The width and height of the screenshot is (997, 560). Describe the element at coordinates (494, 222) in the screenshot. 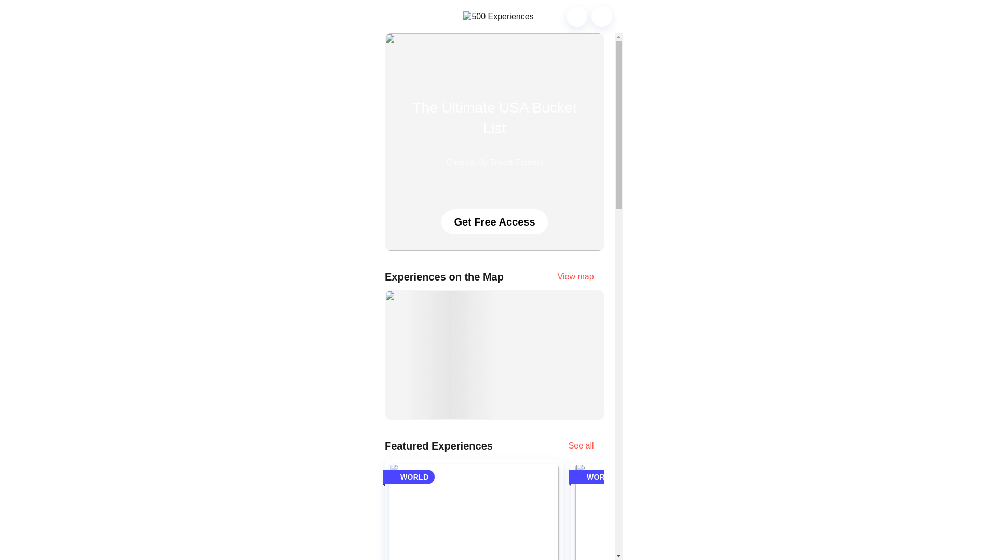

I see `Get Free Access` at that location.